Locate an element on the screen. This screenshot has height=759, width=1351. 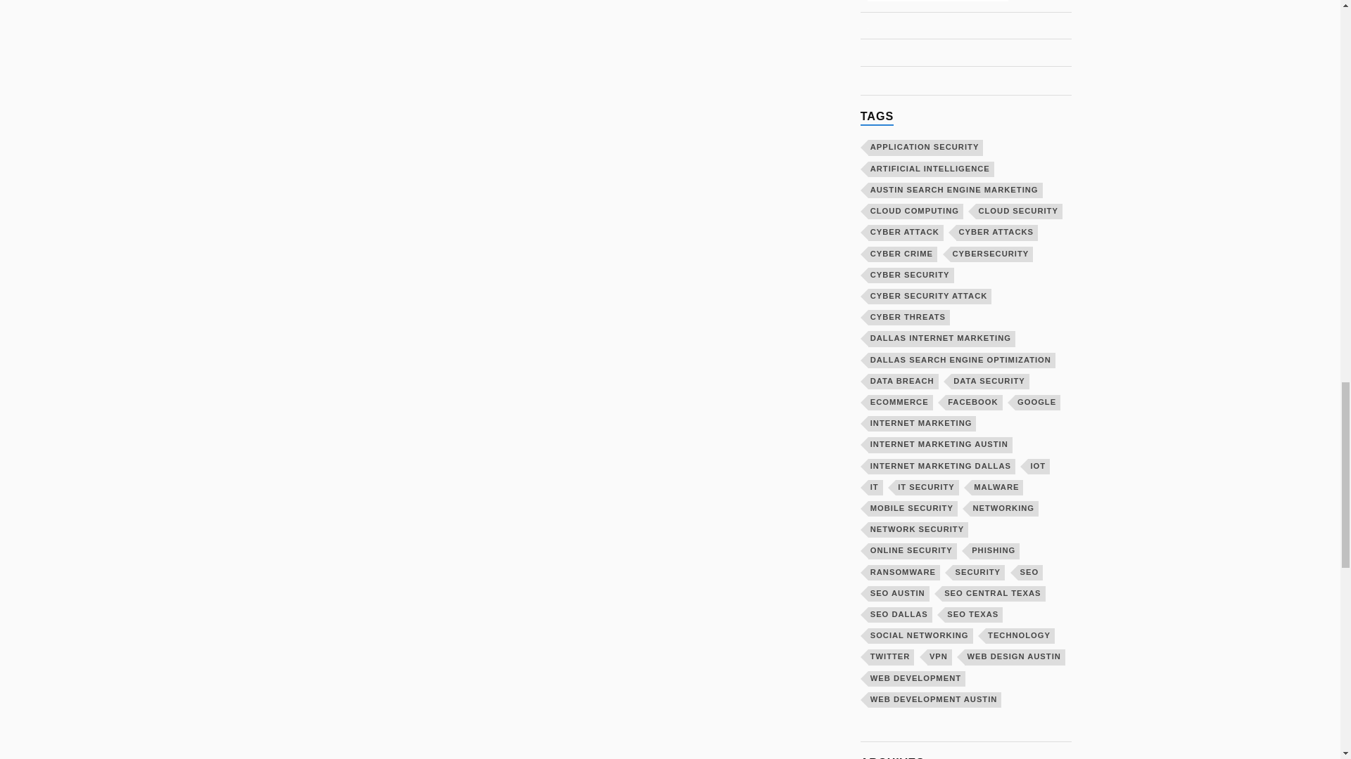
CLOUD SECURITY is located at coordinates (1019, 212).